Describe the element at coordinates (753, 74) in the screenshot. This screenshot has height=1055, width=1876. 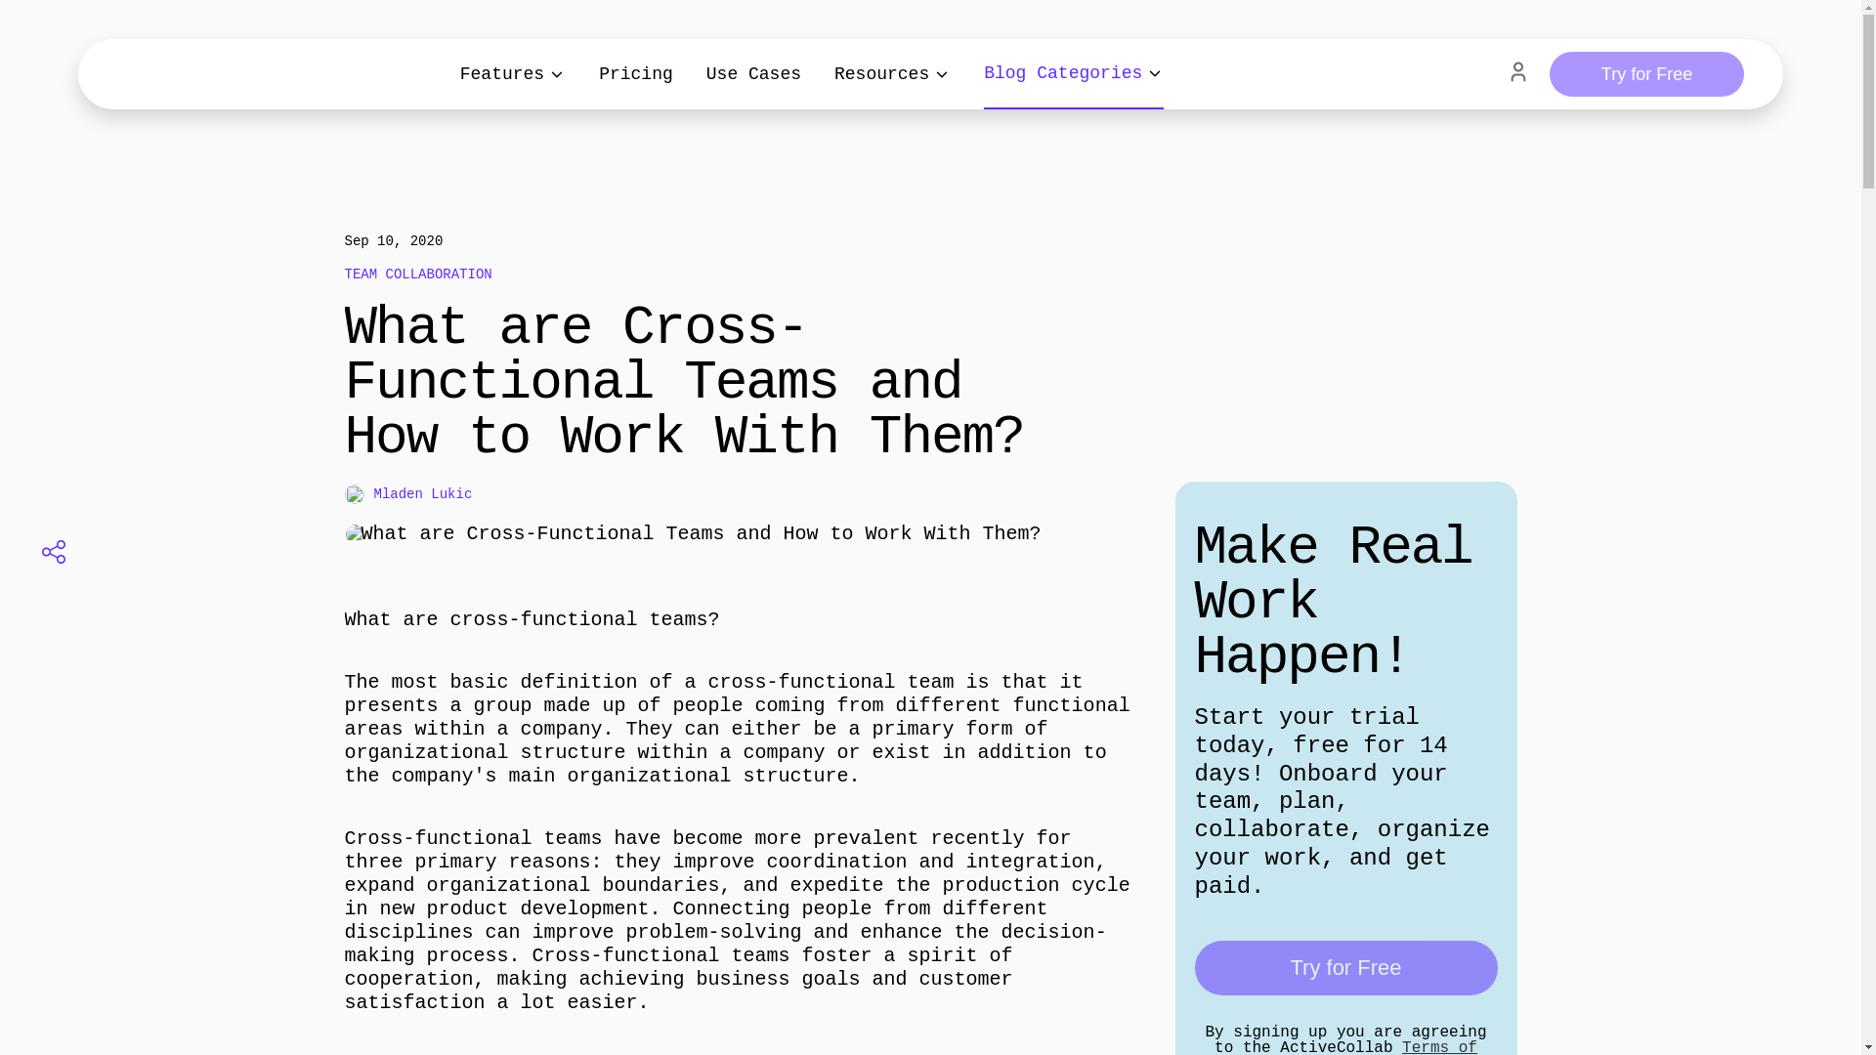
I see `Use Cases` at that location.